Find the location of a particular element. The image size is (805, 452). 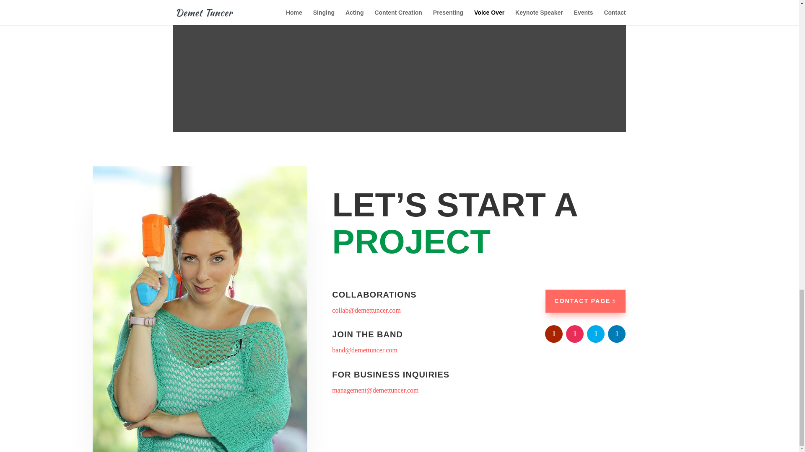

Follow on Youtube is located at coordinates (553, 334).